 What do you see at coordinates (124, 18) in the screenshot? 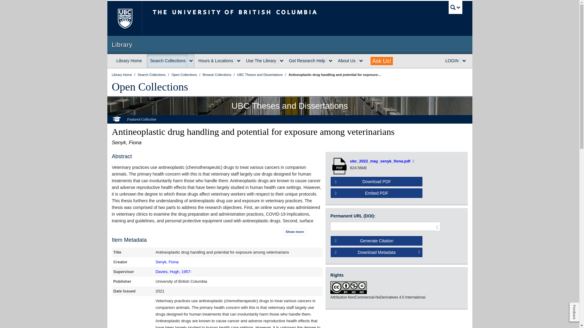
I see `The University of British Columbia` at bounding box center [124, 18].